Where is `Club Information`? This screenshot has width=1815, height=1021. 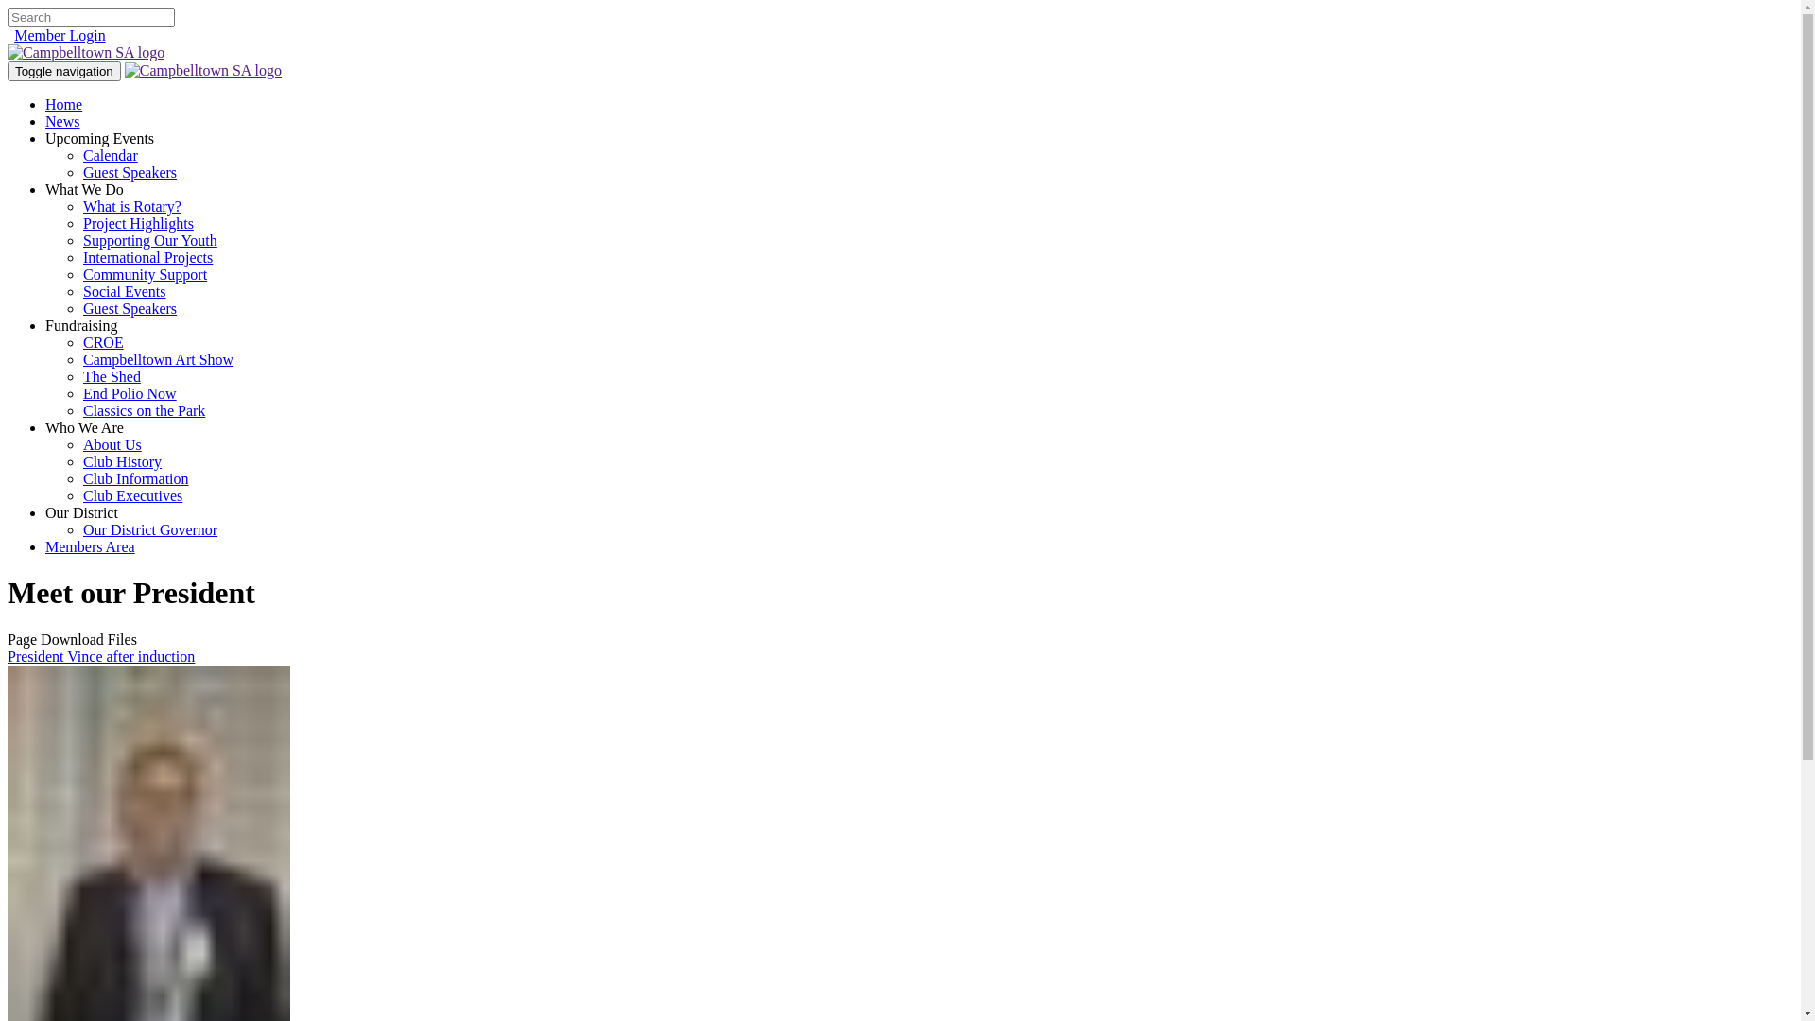
Club Information is located at coordinates (136, 478).